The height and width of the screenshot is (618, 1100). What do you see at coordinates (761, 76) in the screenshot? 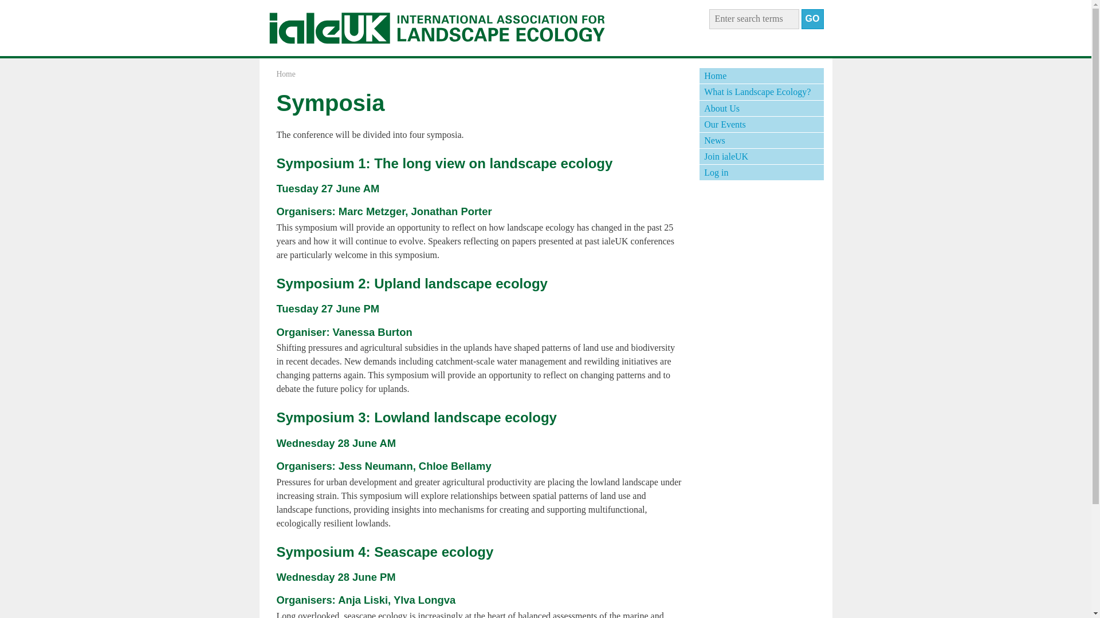
I see `Home` at bounding box center [761, 76].